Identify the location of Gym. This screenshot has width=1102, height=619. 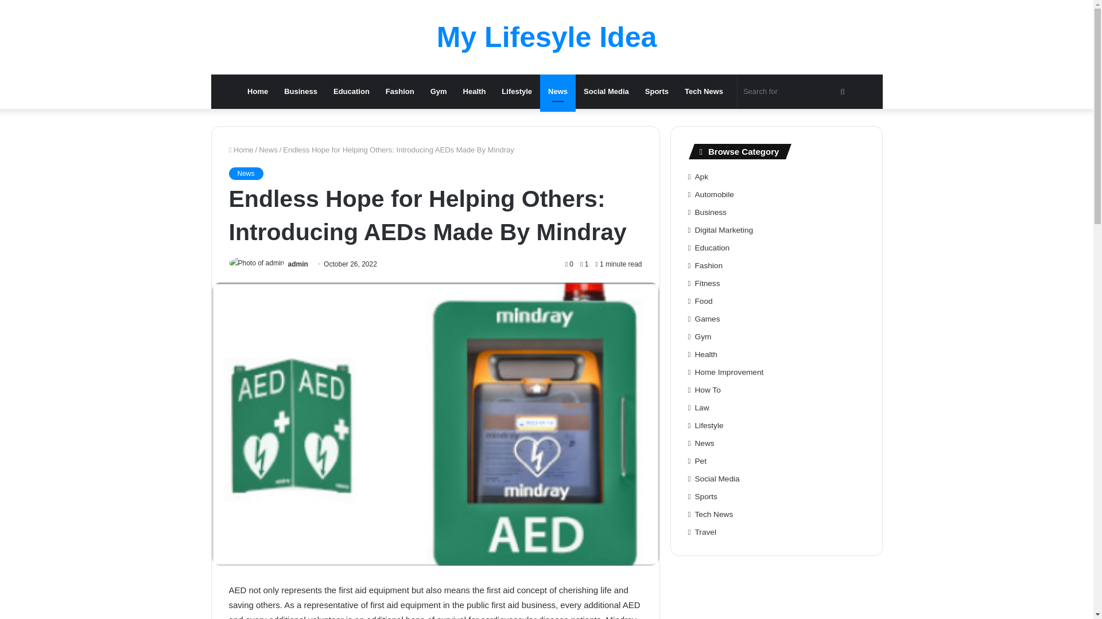
(439, 92).